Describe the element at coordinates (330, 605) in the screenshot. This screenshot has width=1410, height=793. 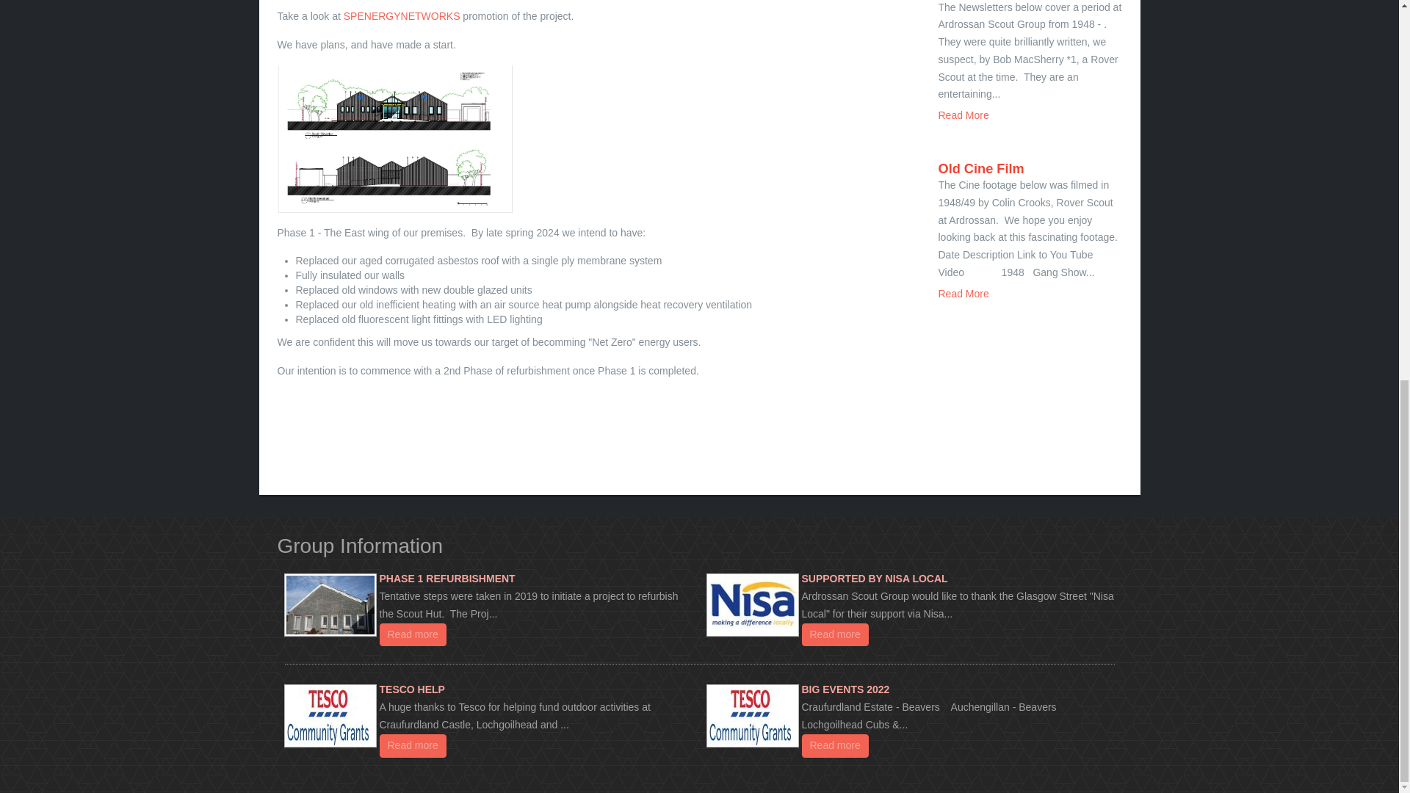
I see `Phase 1 Refurbishment` at that location.